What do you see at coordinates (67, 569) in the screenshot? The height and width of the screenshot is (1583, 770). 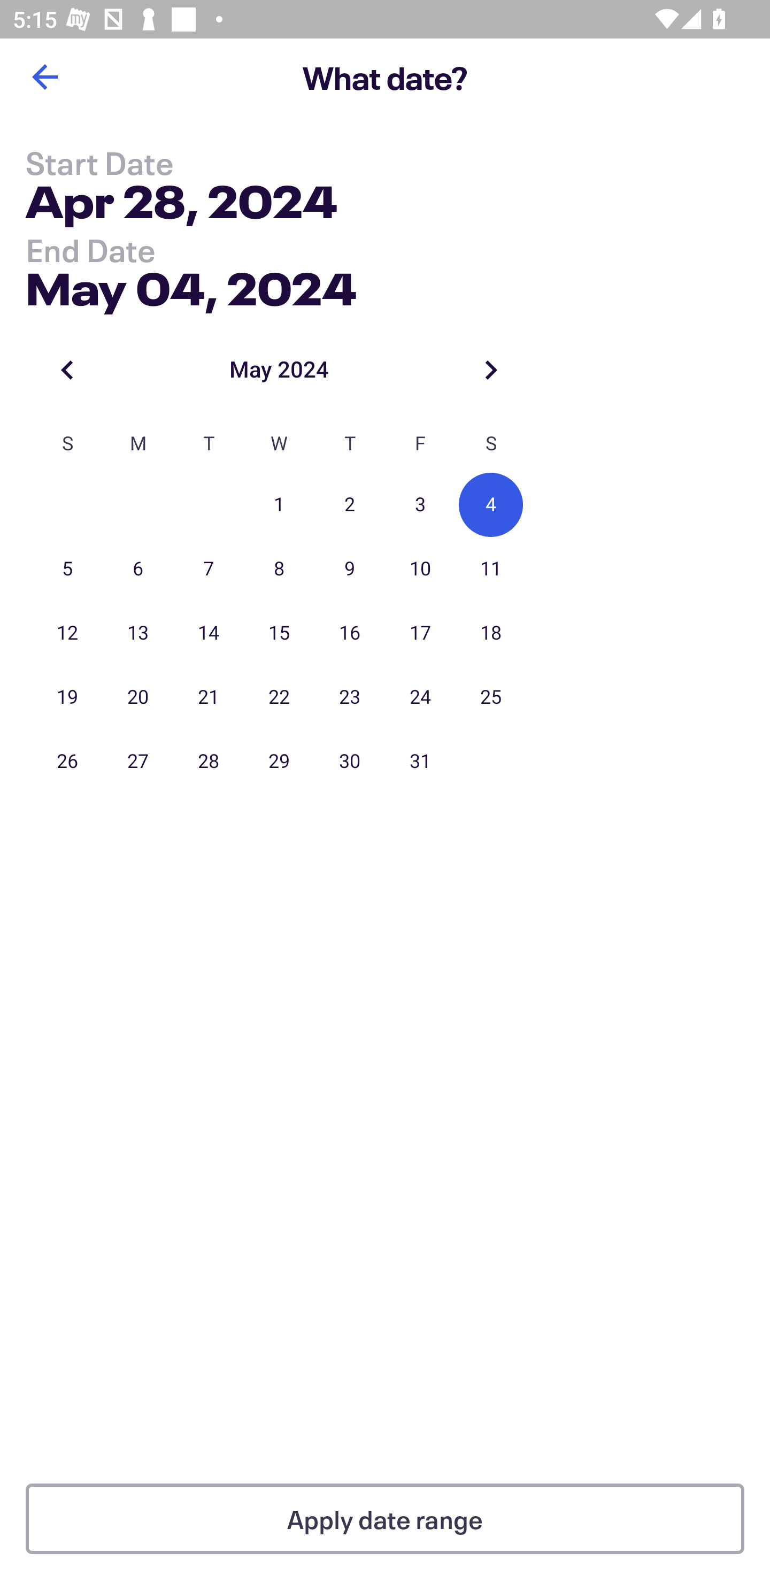 I see `5 05 May 2024` at bounding box center [67, 569].